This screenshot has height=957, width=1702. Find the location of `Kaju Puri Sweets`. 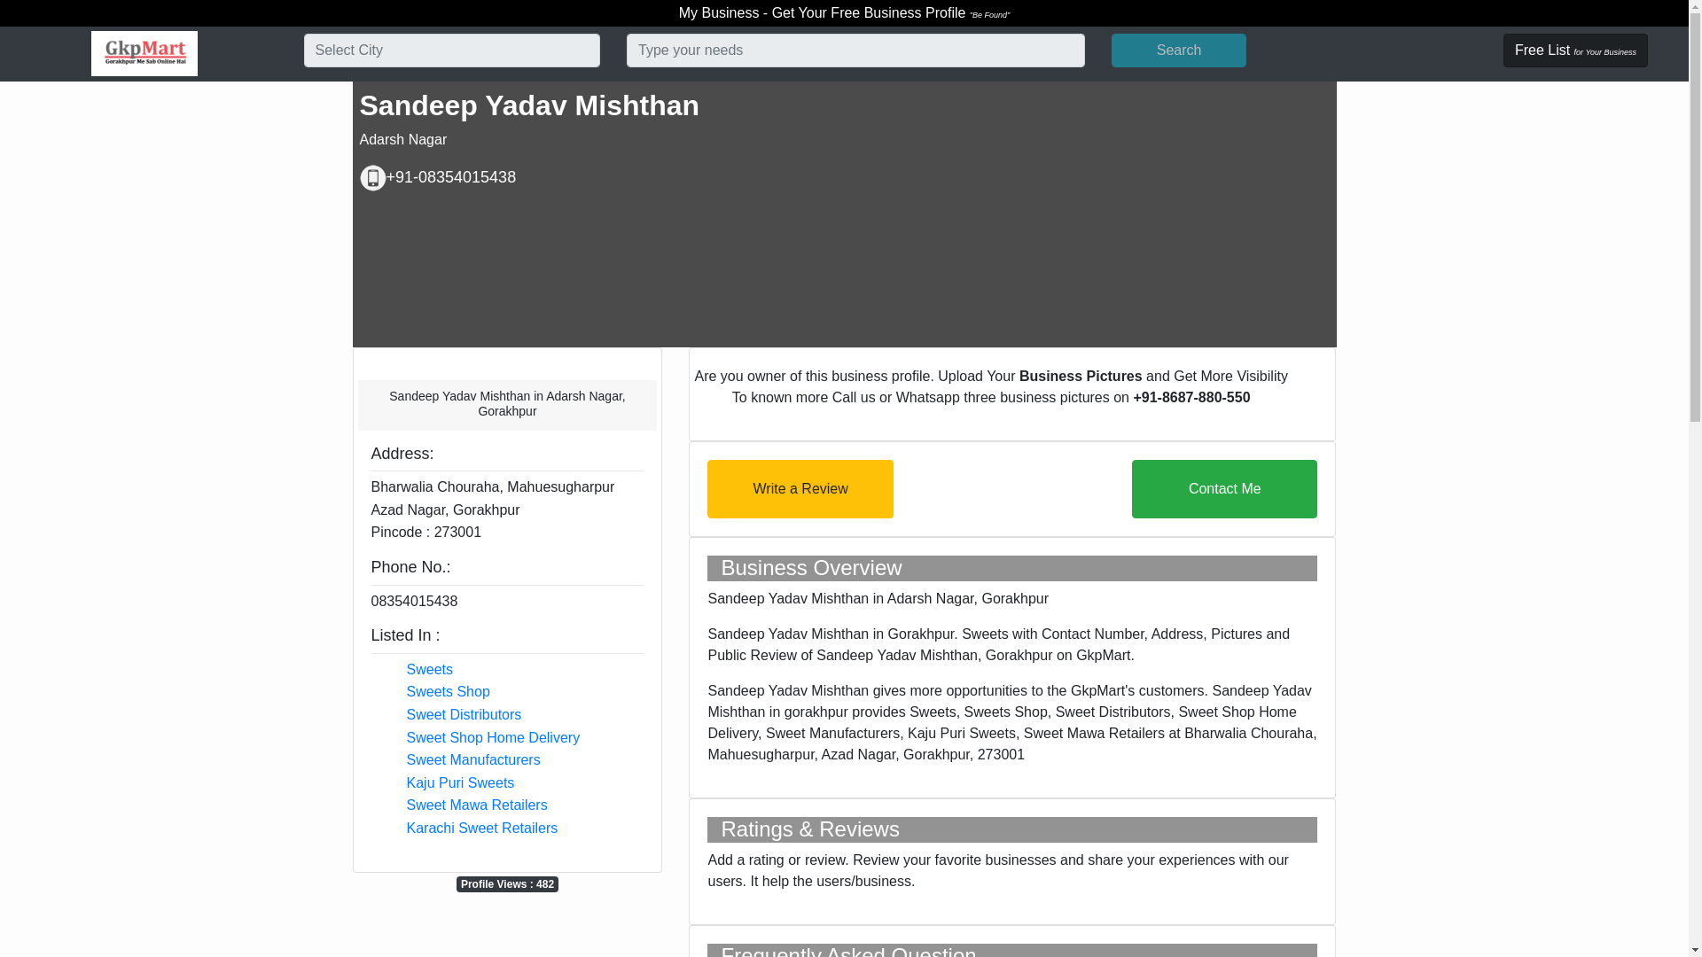

Kaju Puri Sweets is located at coordinates (459, 782).